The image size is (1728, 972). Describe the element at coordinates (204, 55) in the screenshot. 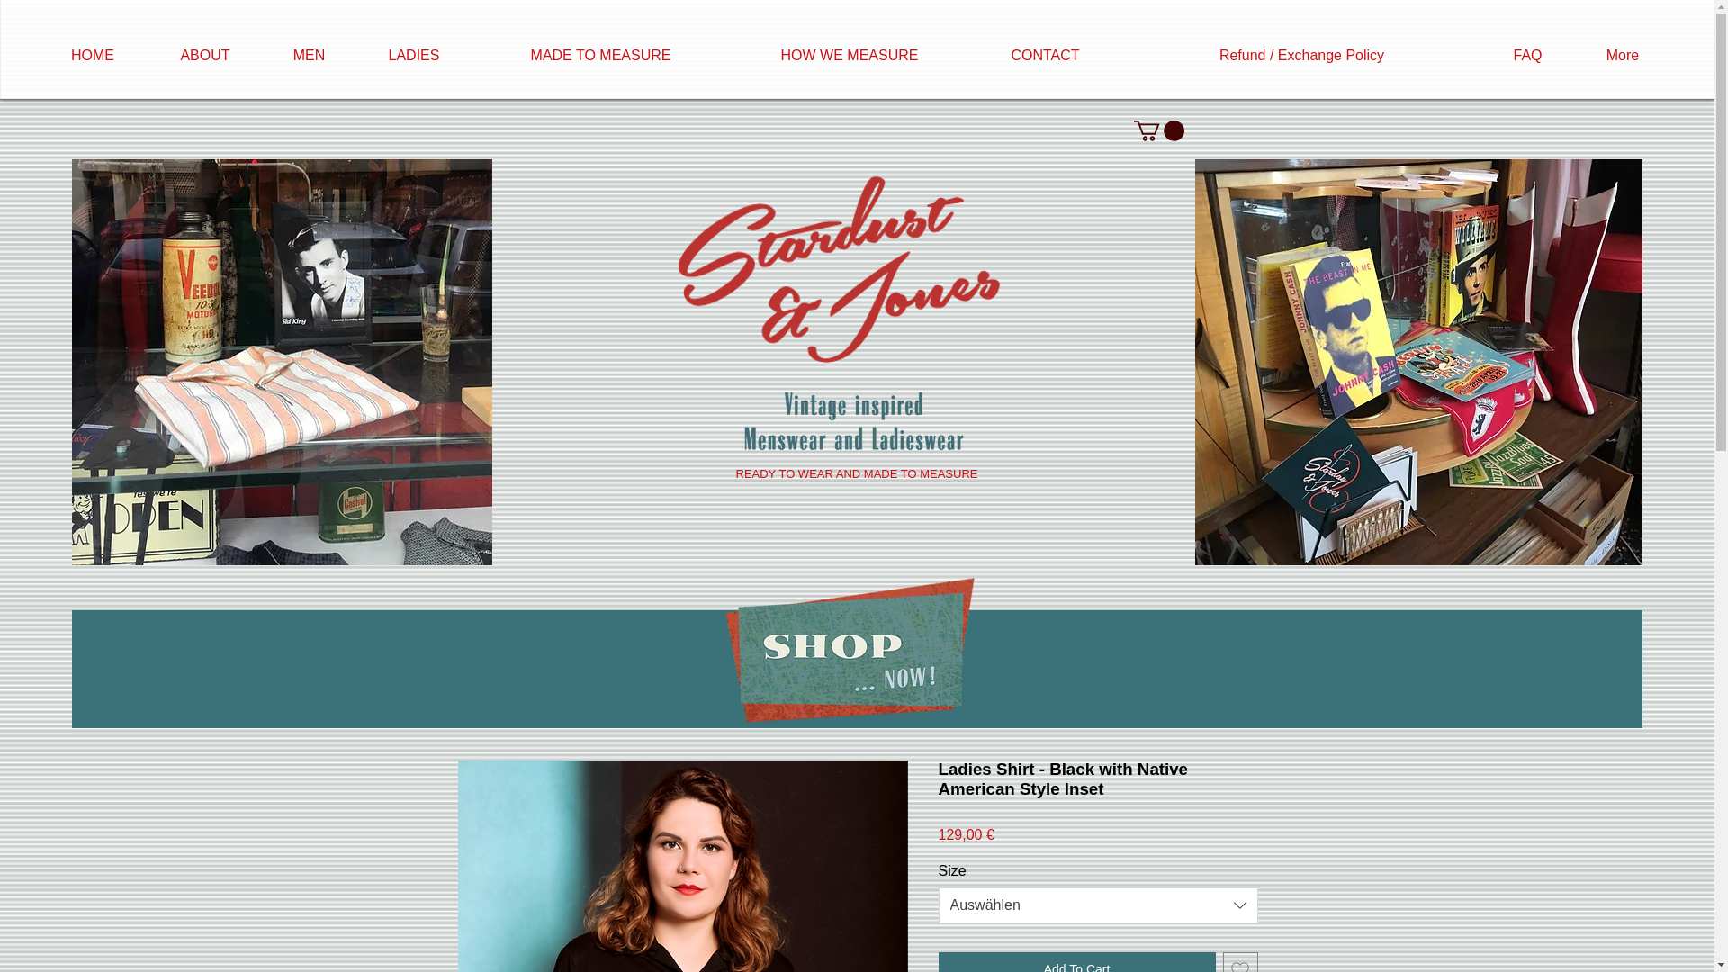

I see `ABOUT` at that location.